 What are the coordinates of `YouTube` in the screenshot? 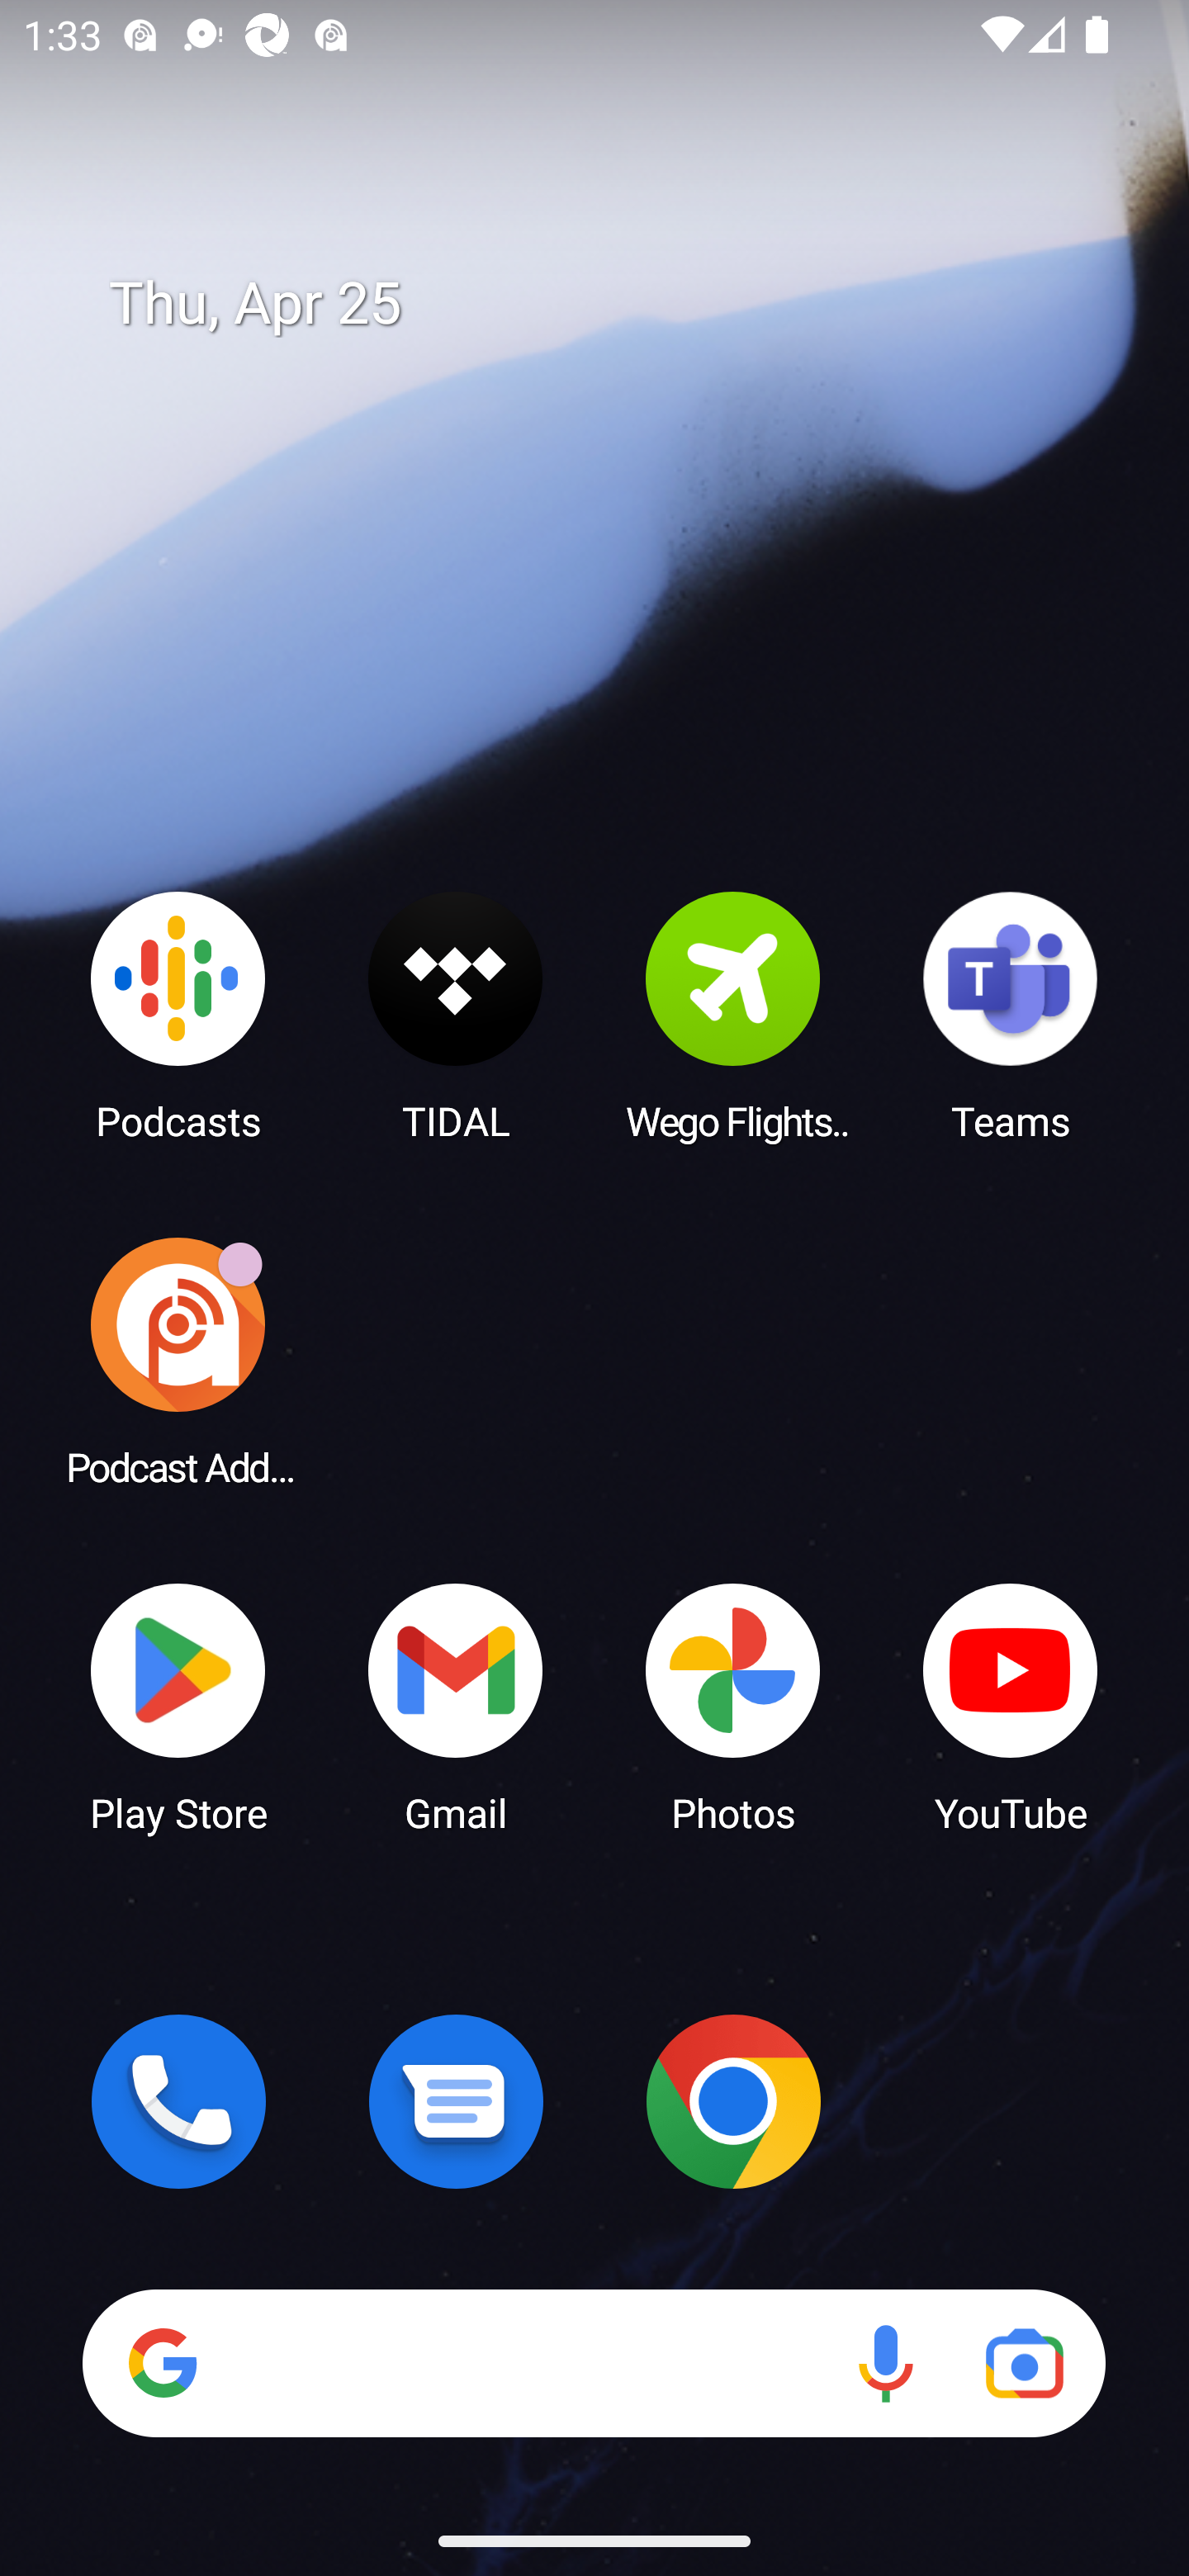 It's located at (1011, 1706).